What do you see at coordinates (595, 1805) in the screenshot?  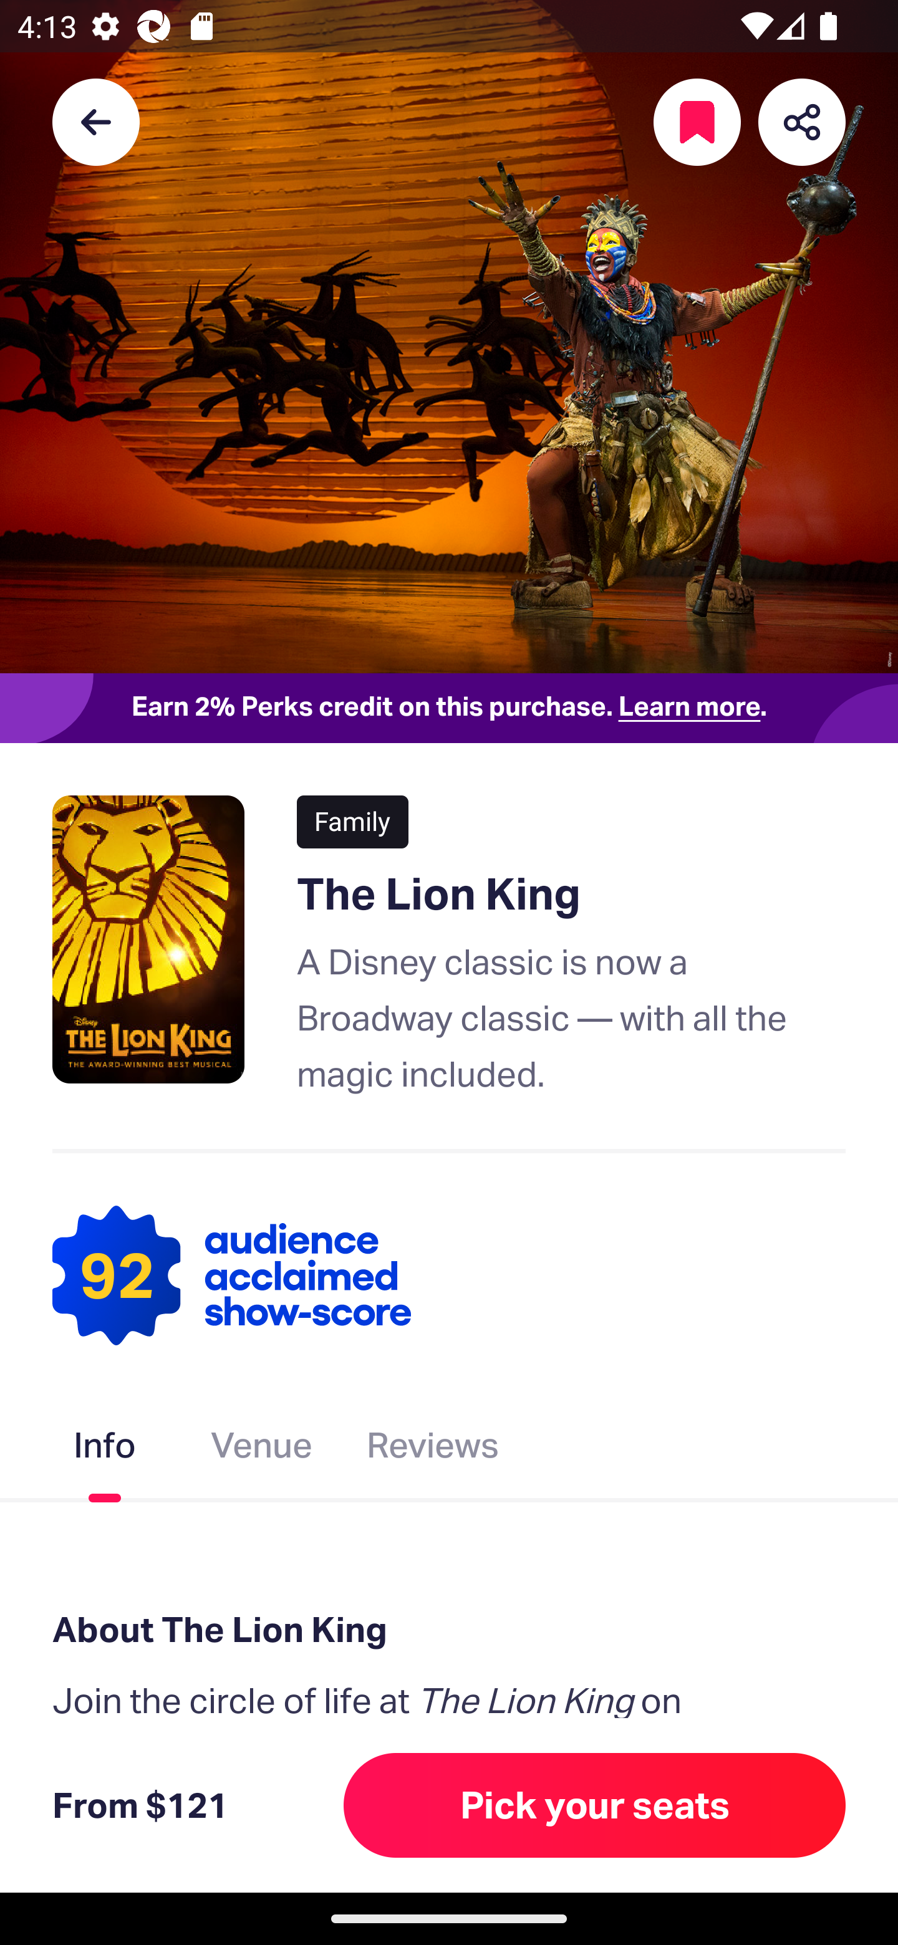 I see `Pick your seats` at bounding box center [595, 1805].